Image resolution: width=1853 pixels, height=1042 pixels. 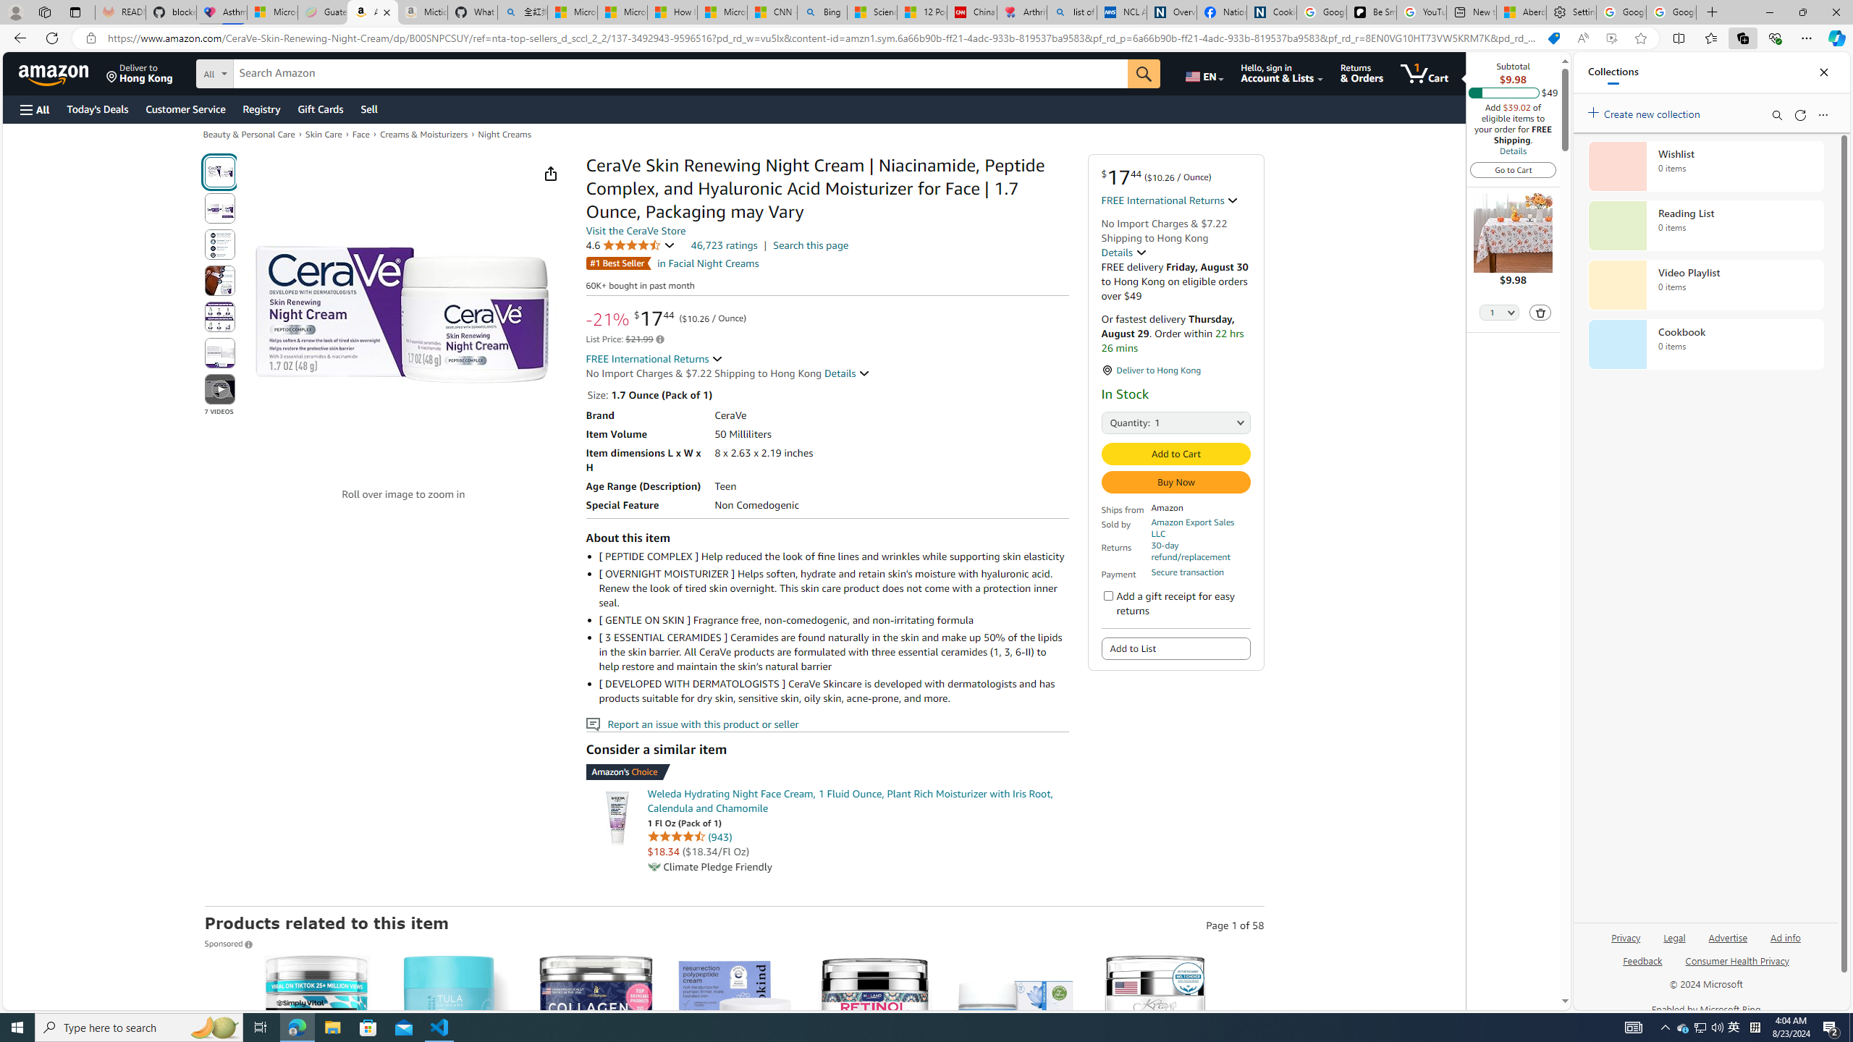 I want to click on 1 item in cart, so click(x=1424, y=73).